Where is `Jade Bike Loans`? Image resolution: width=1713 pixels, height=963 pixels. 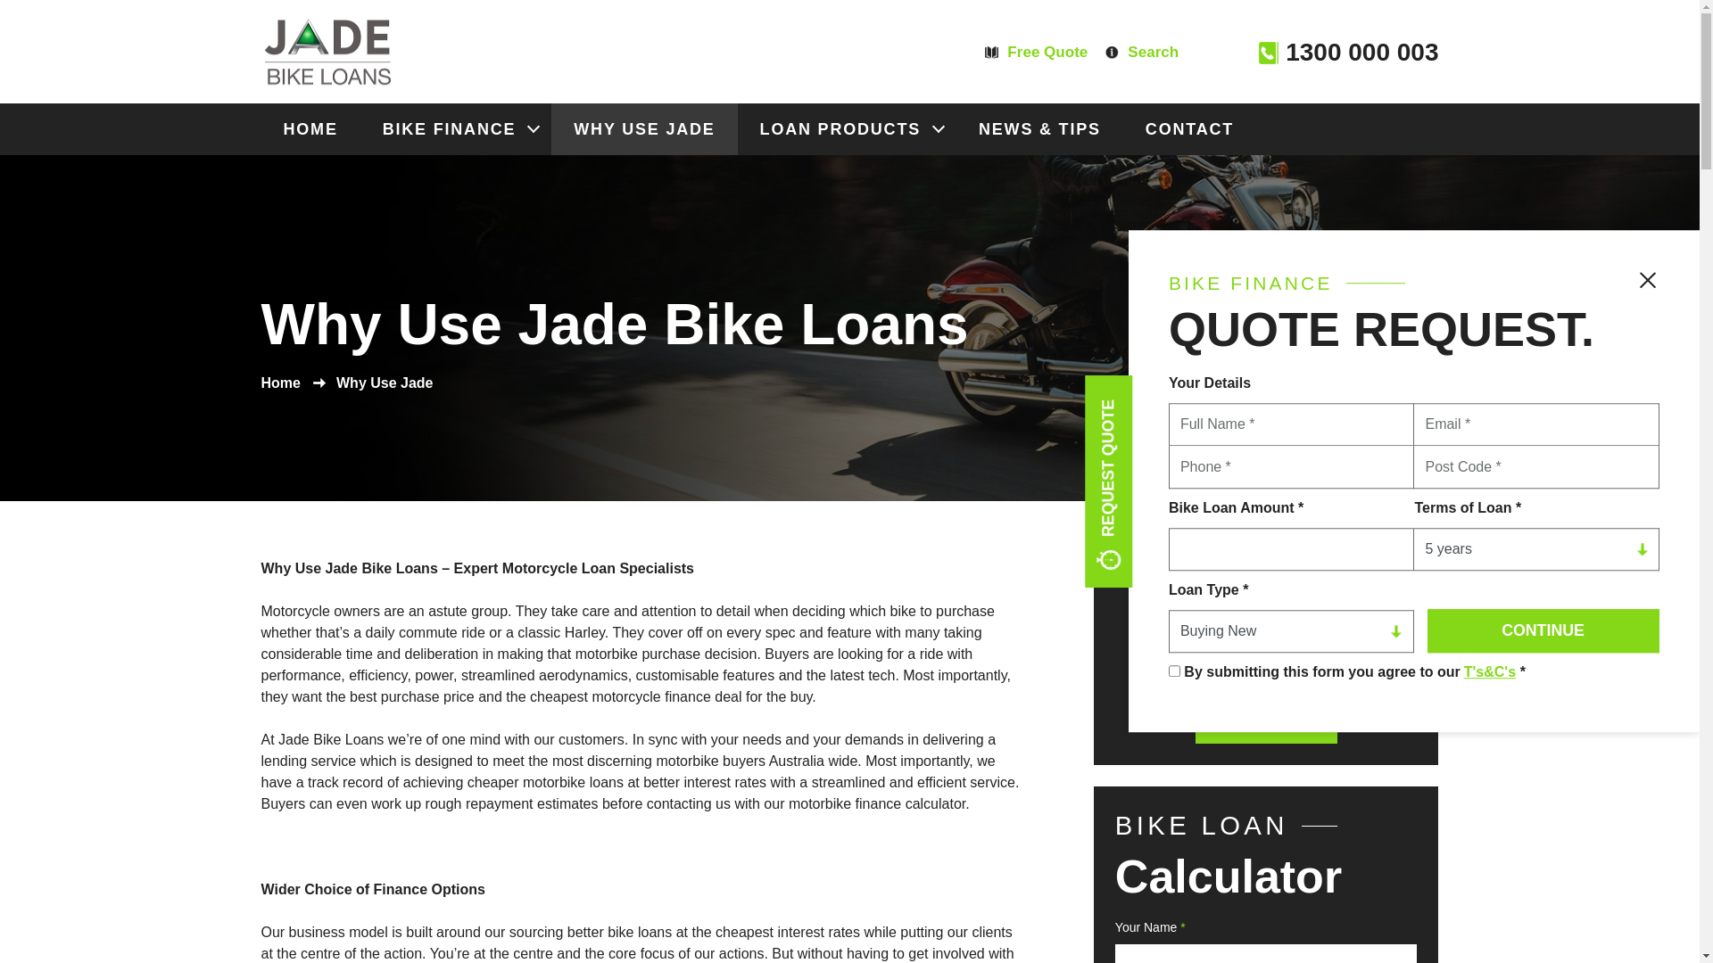
Jade Bike Loans is located at coordinates (327, 52).